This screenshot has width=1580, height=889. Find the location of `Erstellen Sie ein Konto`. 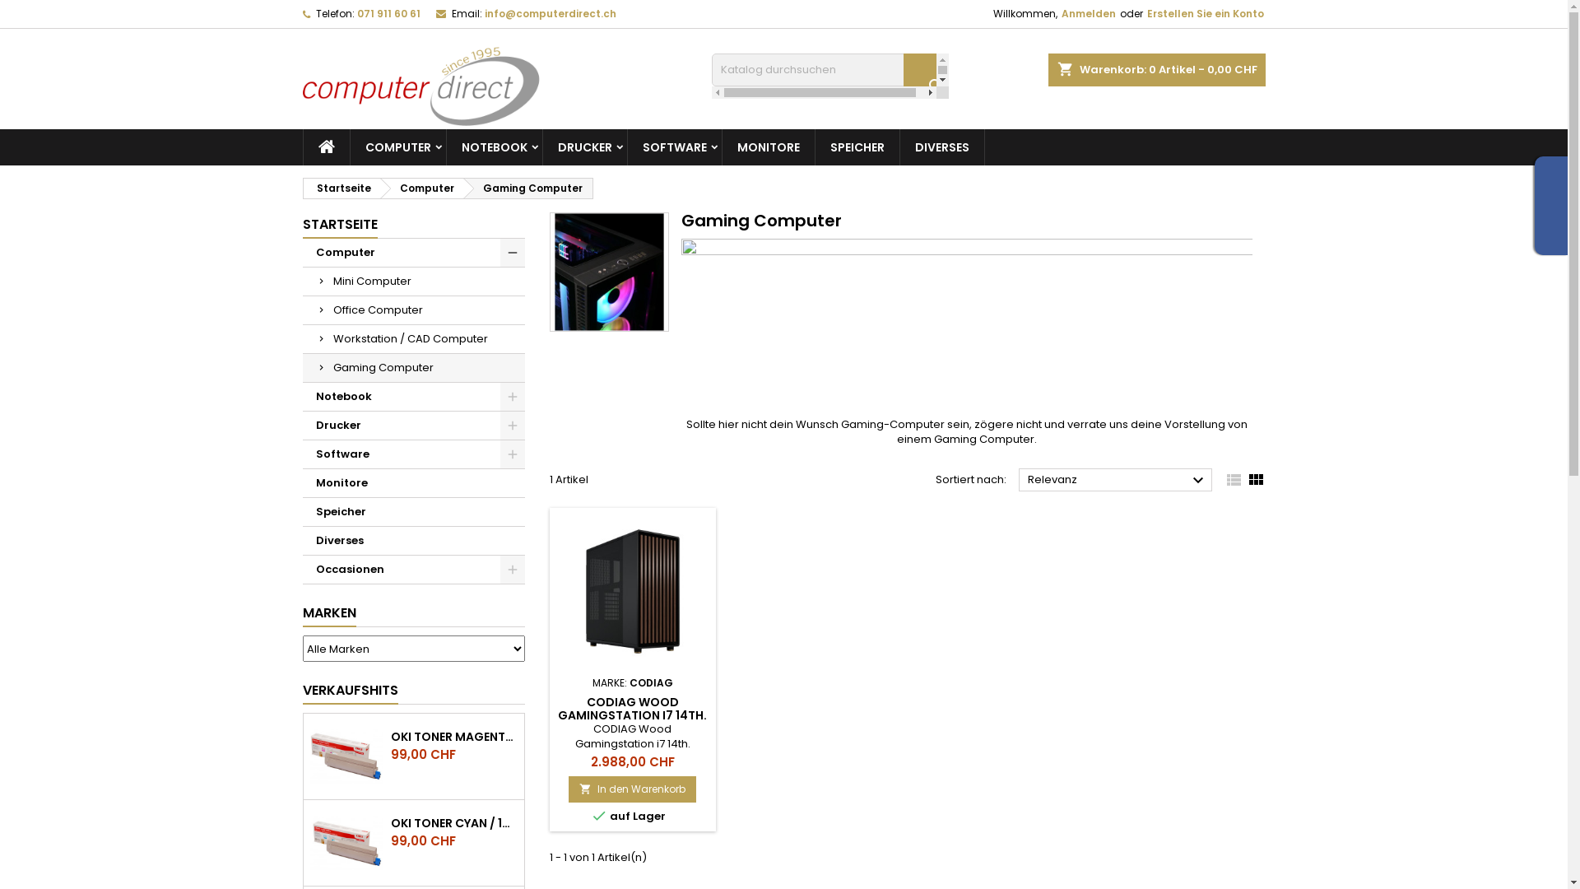

Erstellen Sie ein Konto is located at coordinates (1206, 14).